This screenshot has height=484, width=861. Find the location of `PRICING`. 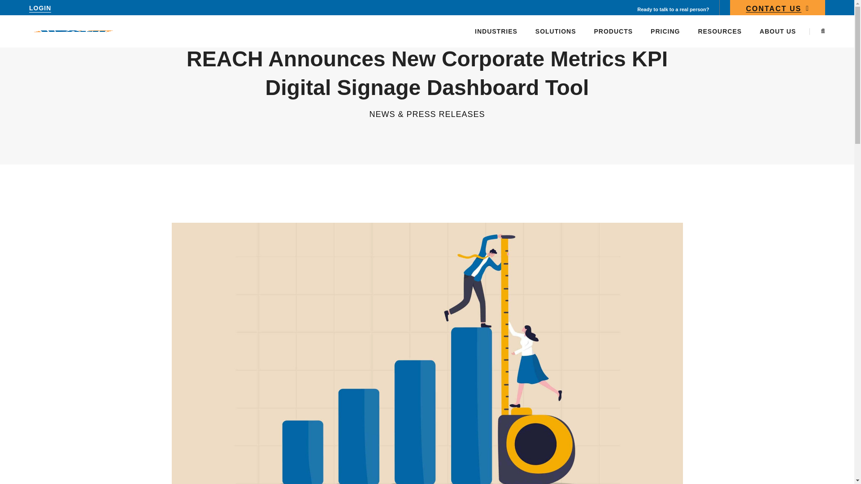

PRICING is located at coordinates (665, 31).